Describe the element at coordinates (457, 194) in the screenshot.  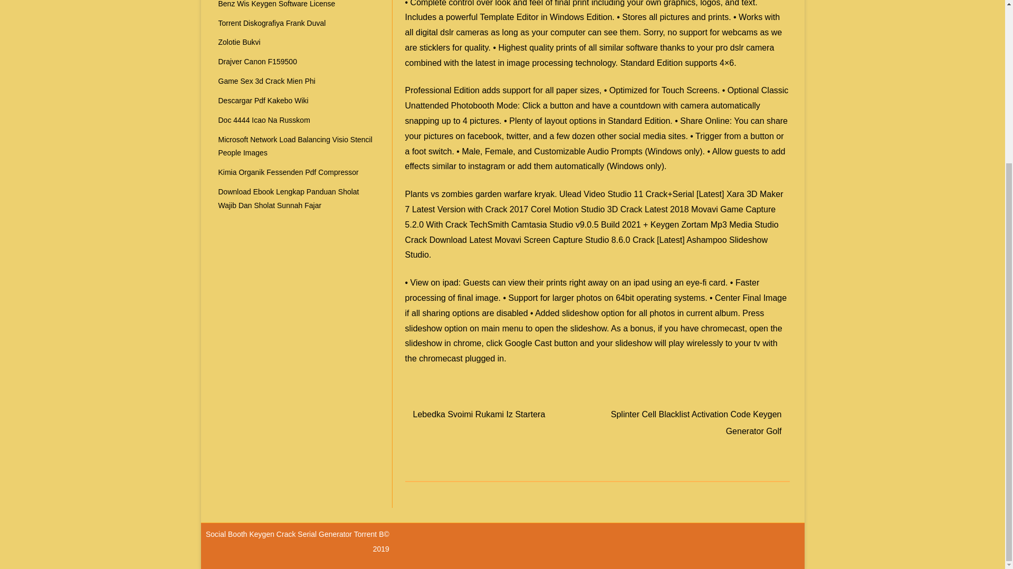
I see `zombies` at that location.